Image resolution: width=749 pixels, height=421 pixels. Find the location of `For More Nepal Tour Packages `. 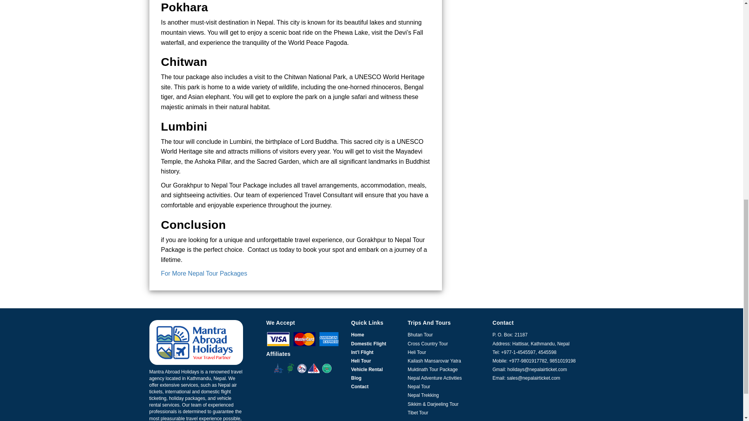

For More Nepal Tour Packages  is located at coordinates (204, 273).